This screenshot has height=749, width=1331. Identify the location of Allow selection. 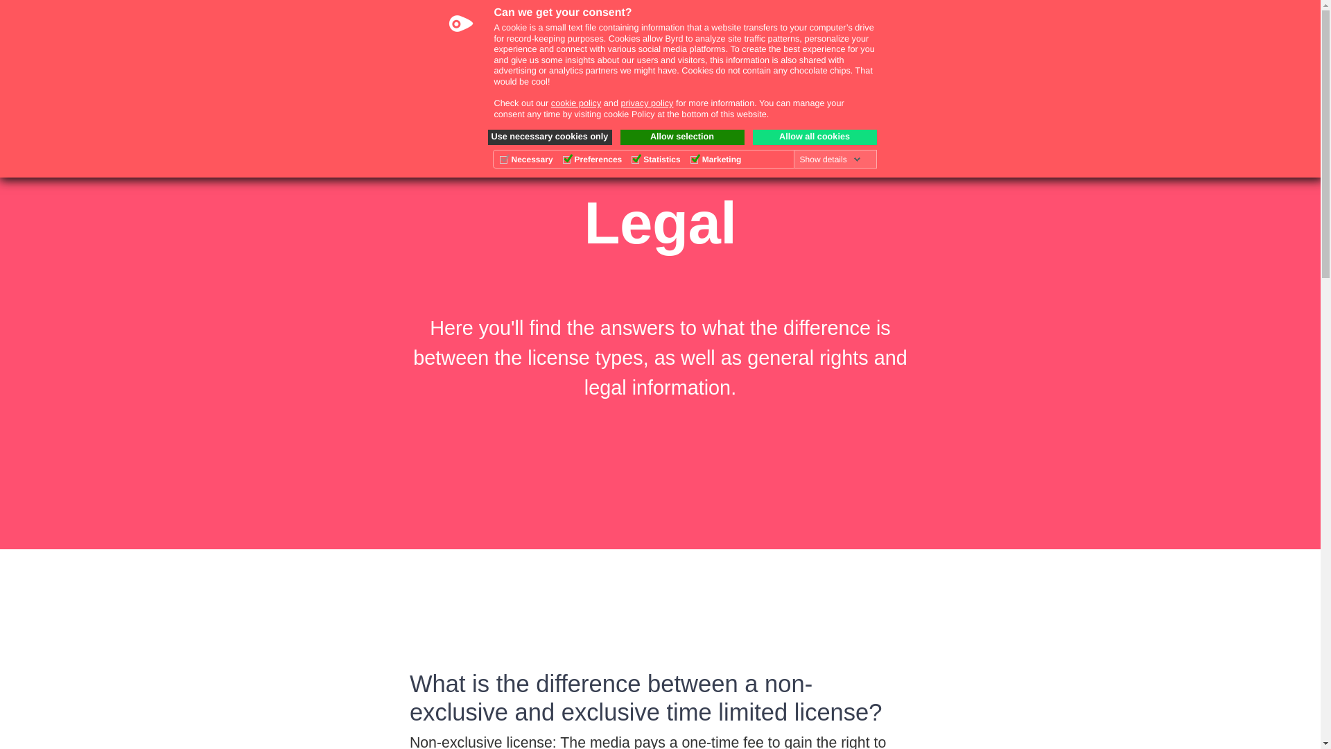
(682, 137).